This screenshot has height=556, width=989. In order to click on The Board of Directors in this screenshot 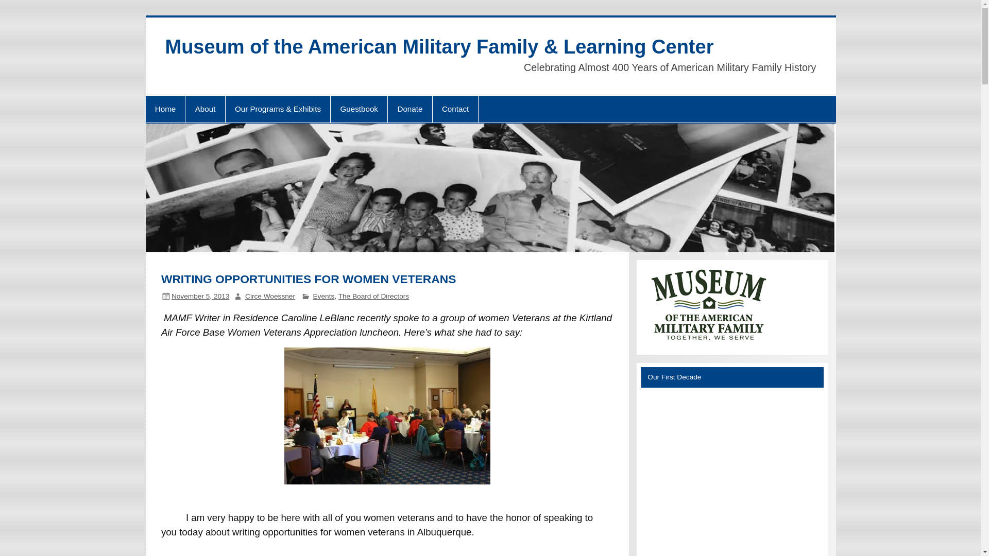, I will do `click(373, 297)`.